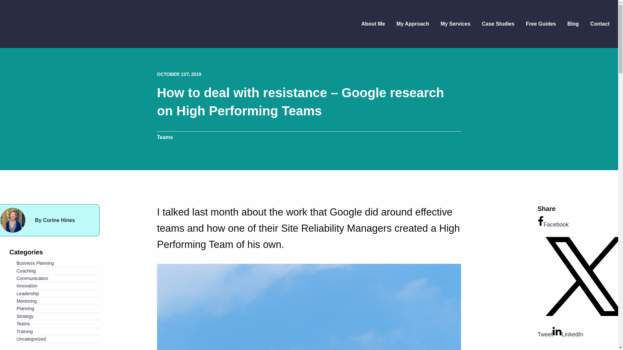 This screenshot has height=350, width=623. What do you see at coordinates (553, 224) in the screenshot?
I see `Facebook` at bounding box center [553, 224].